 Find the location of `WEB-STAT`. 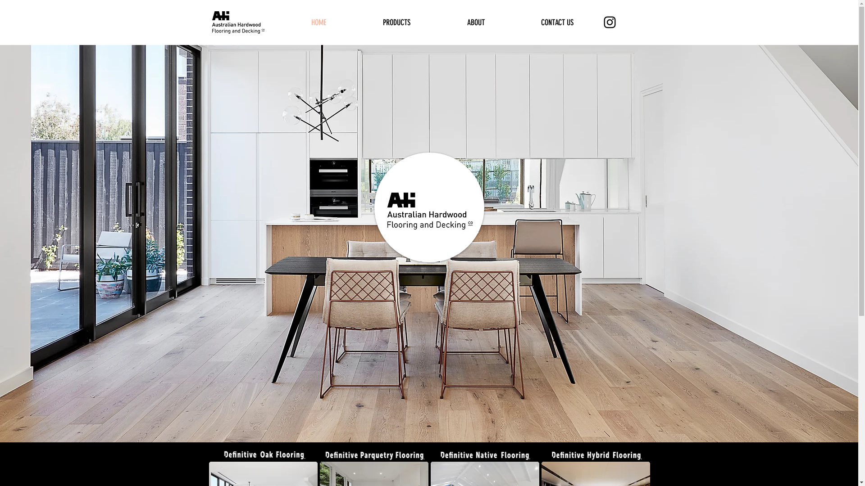

WEB-STAT is located at coordinates (421, 65).